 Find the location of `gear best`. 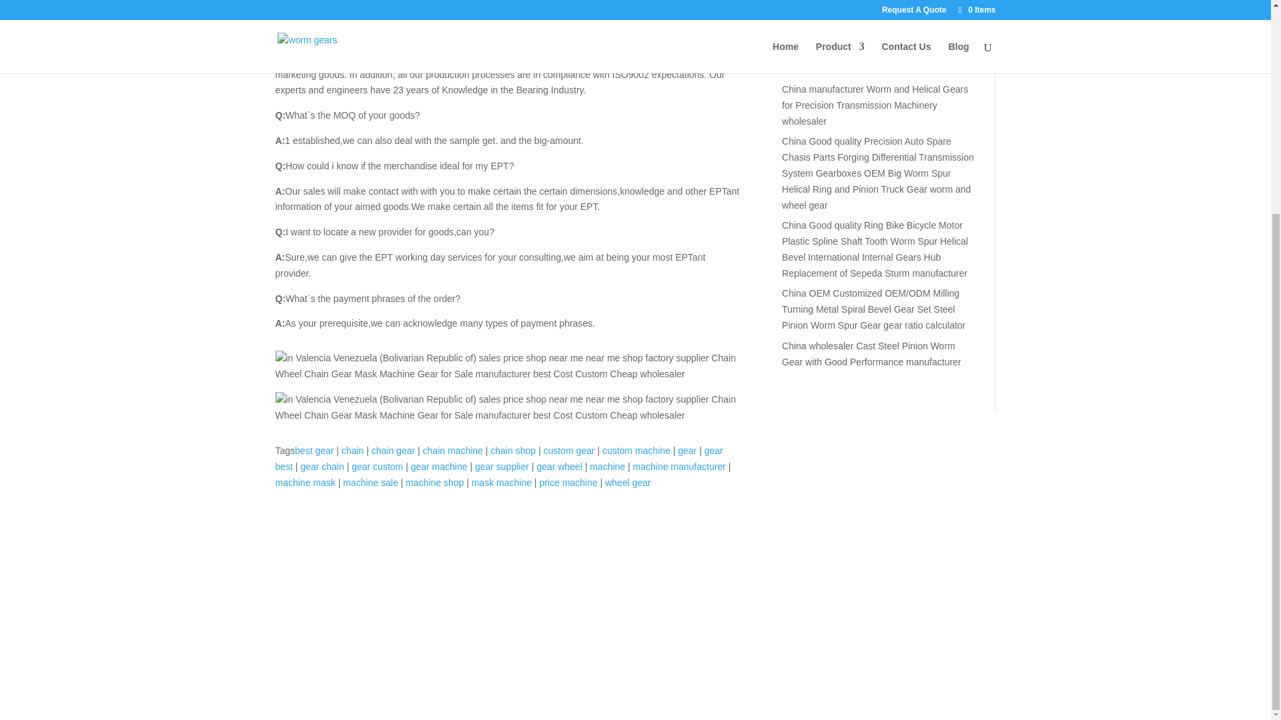

gear best is located at coordinates (498, 459).